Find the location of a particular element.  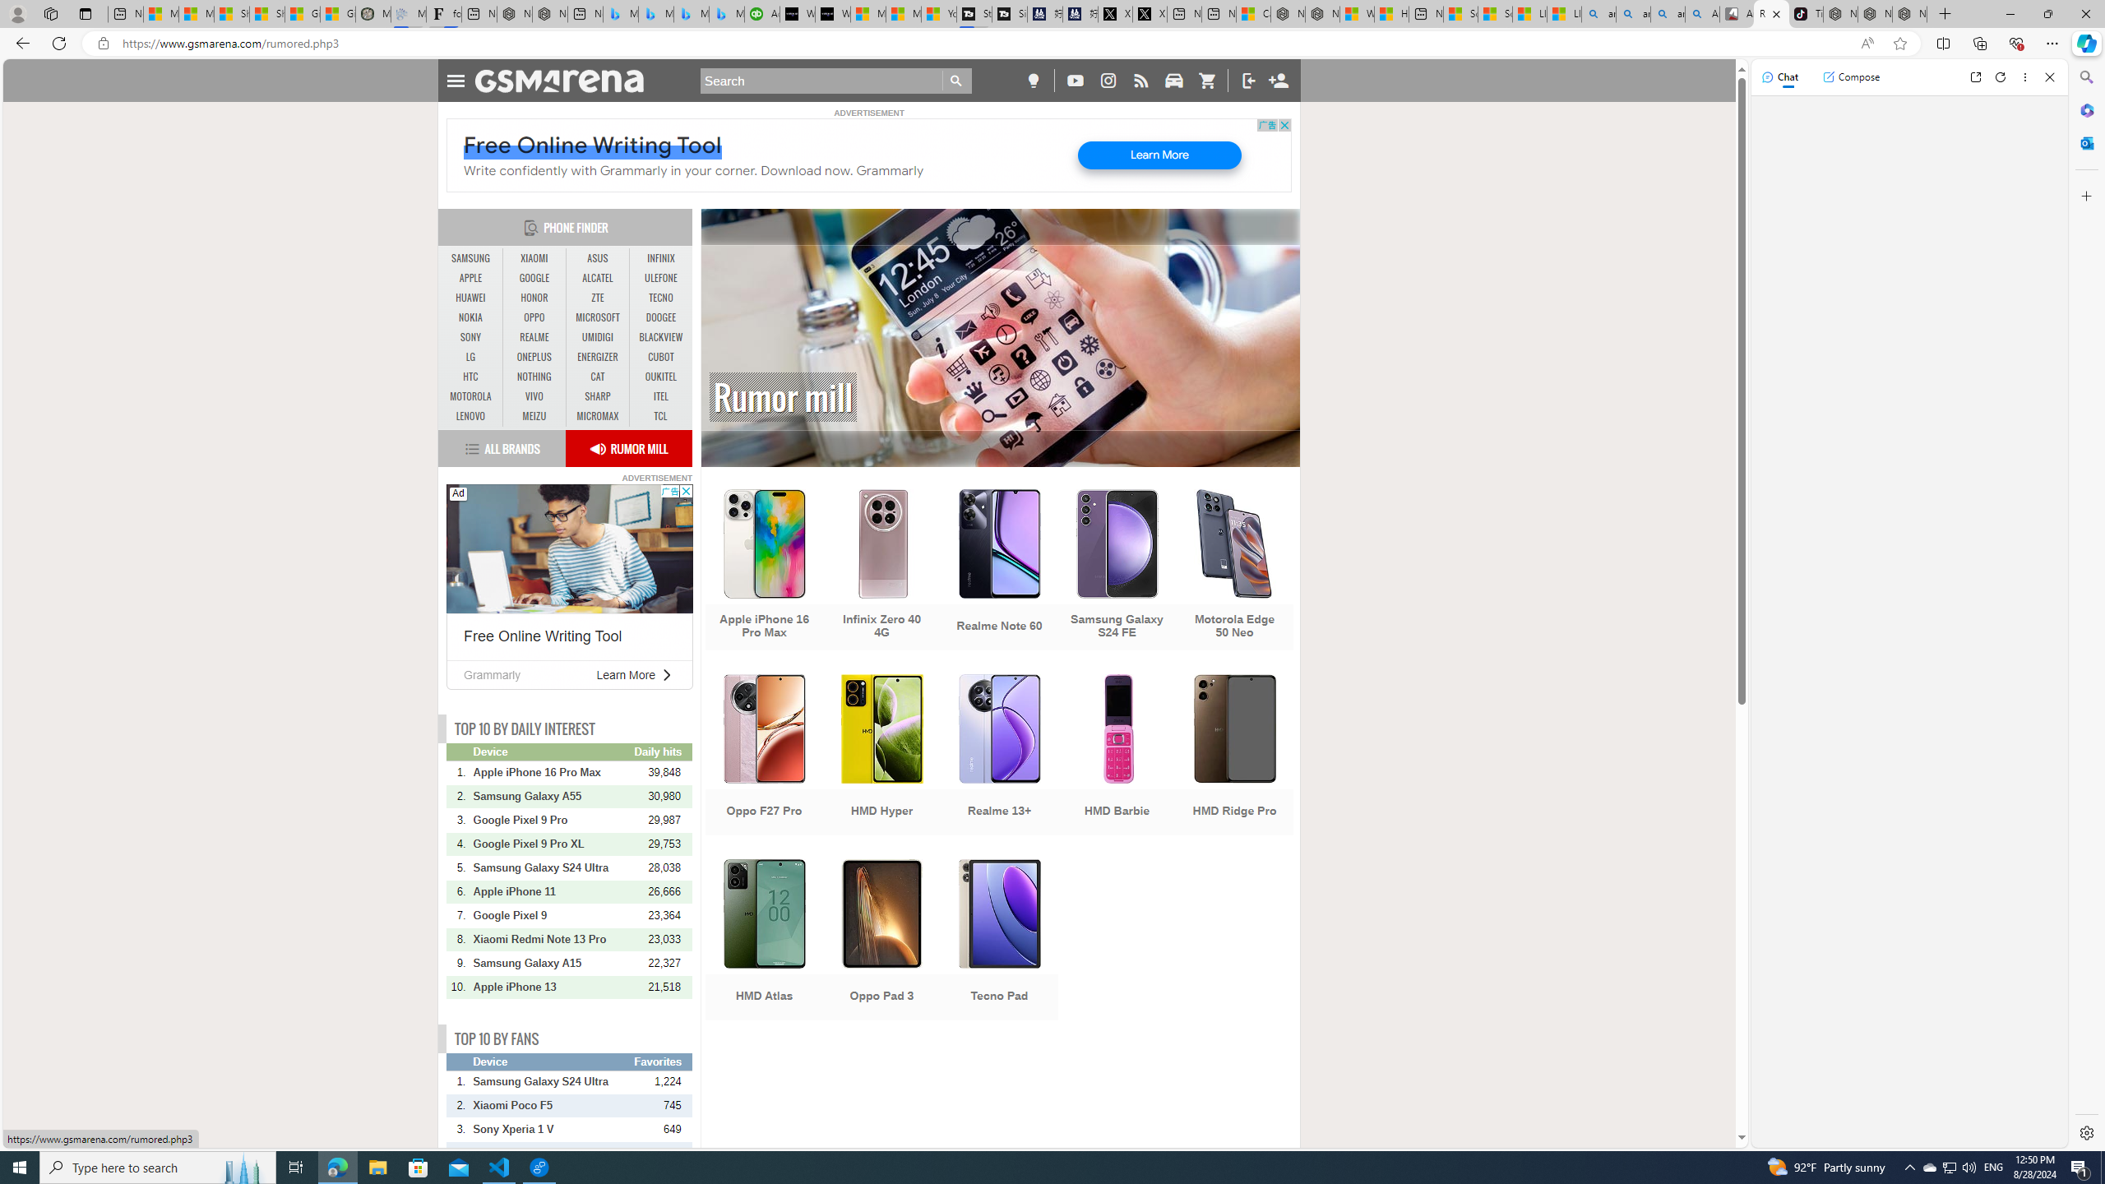

Shanghai, China weather forecast | Microsoft Weather is located at coordinates (266, 14).